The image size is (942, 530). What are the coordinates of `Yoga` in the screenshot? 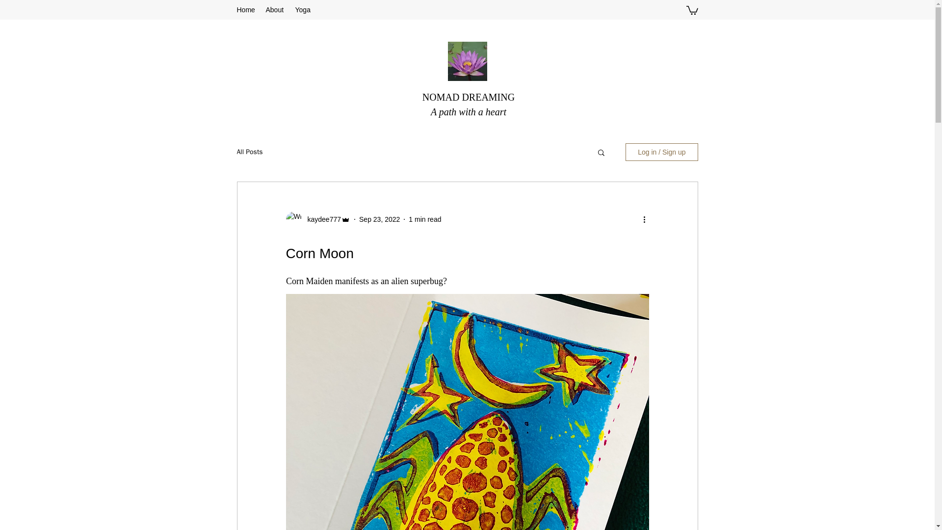 It's located at (303, 10).